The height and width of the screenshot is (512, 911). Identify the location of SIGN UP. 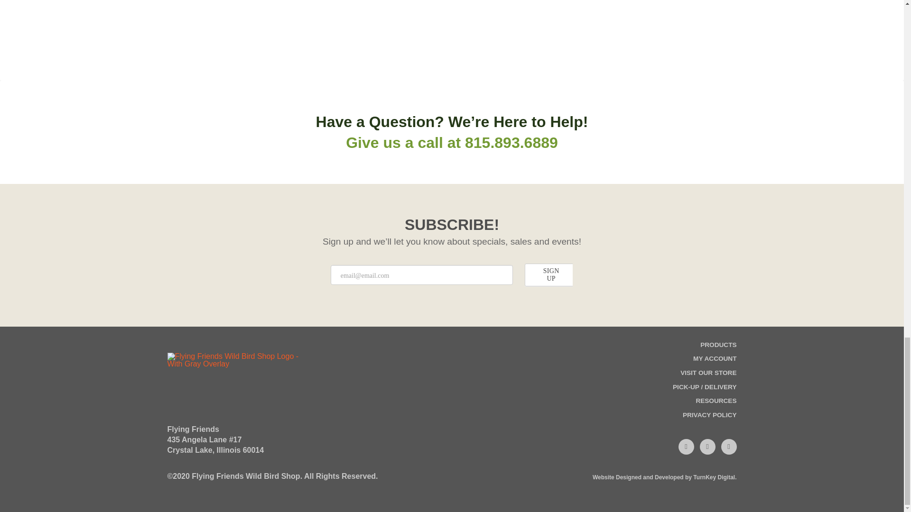
(551, 275).